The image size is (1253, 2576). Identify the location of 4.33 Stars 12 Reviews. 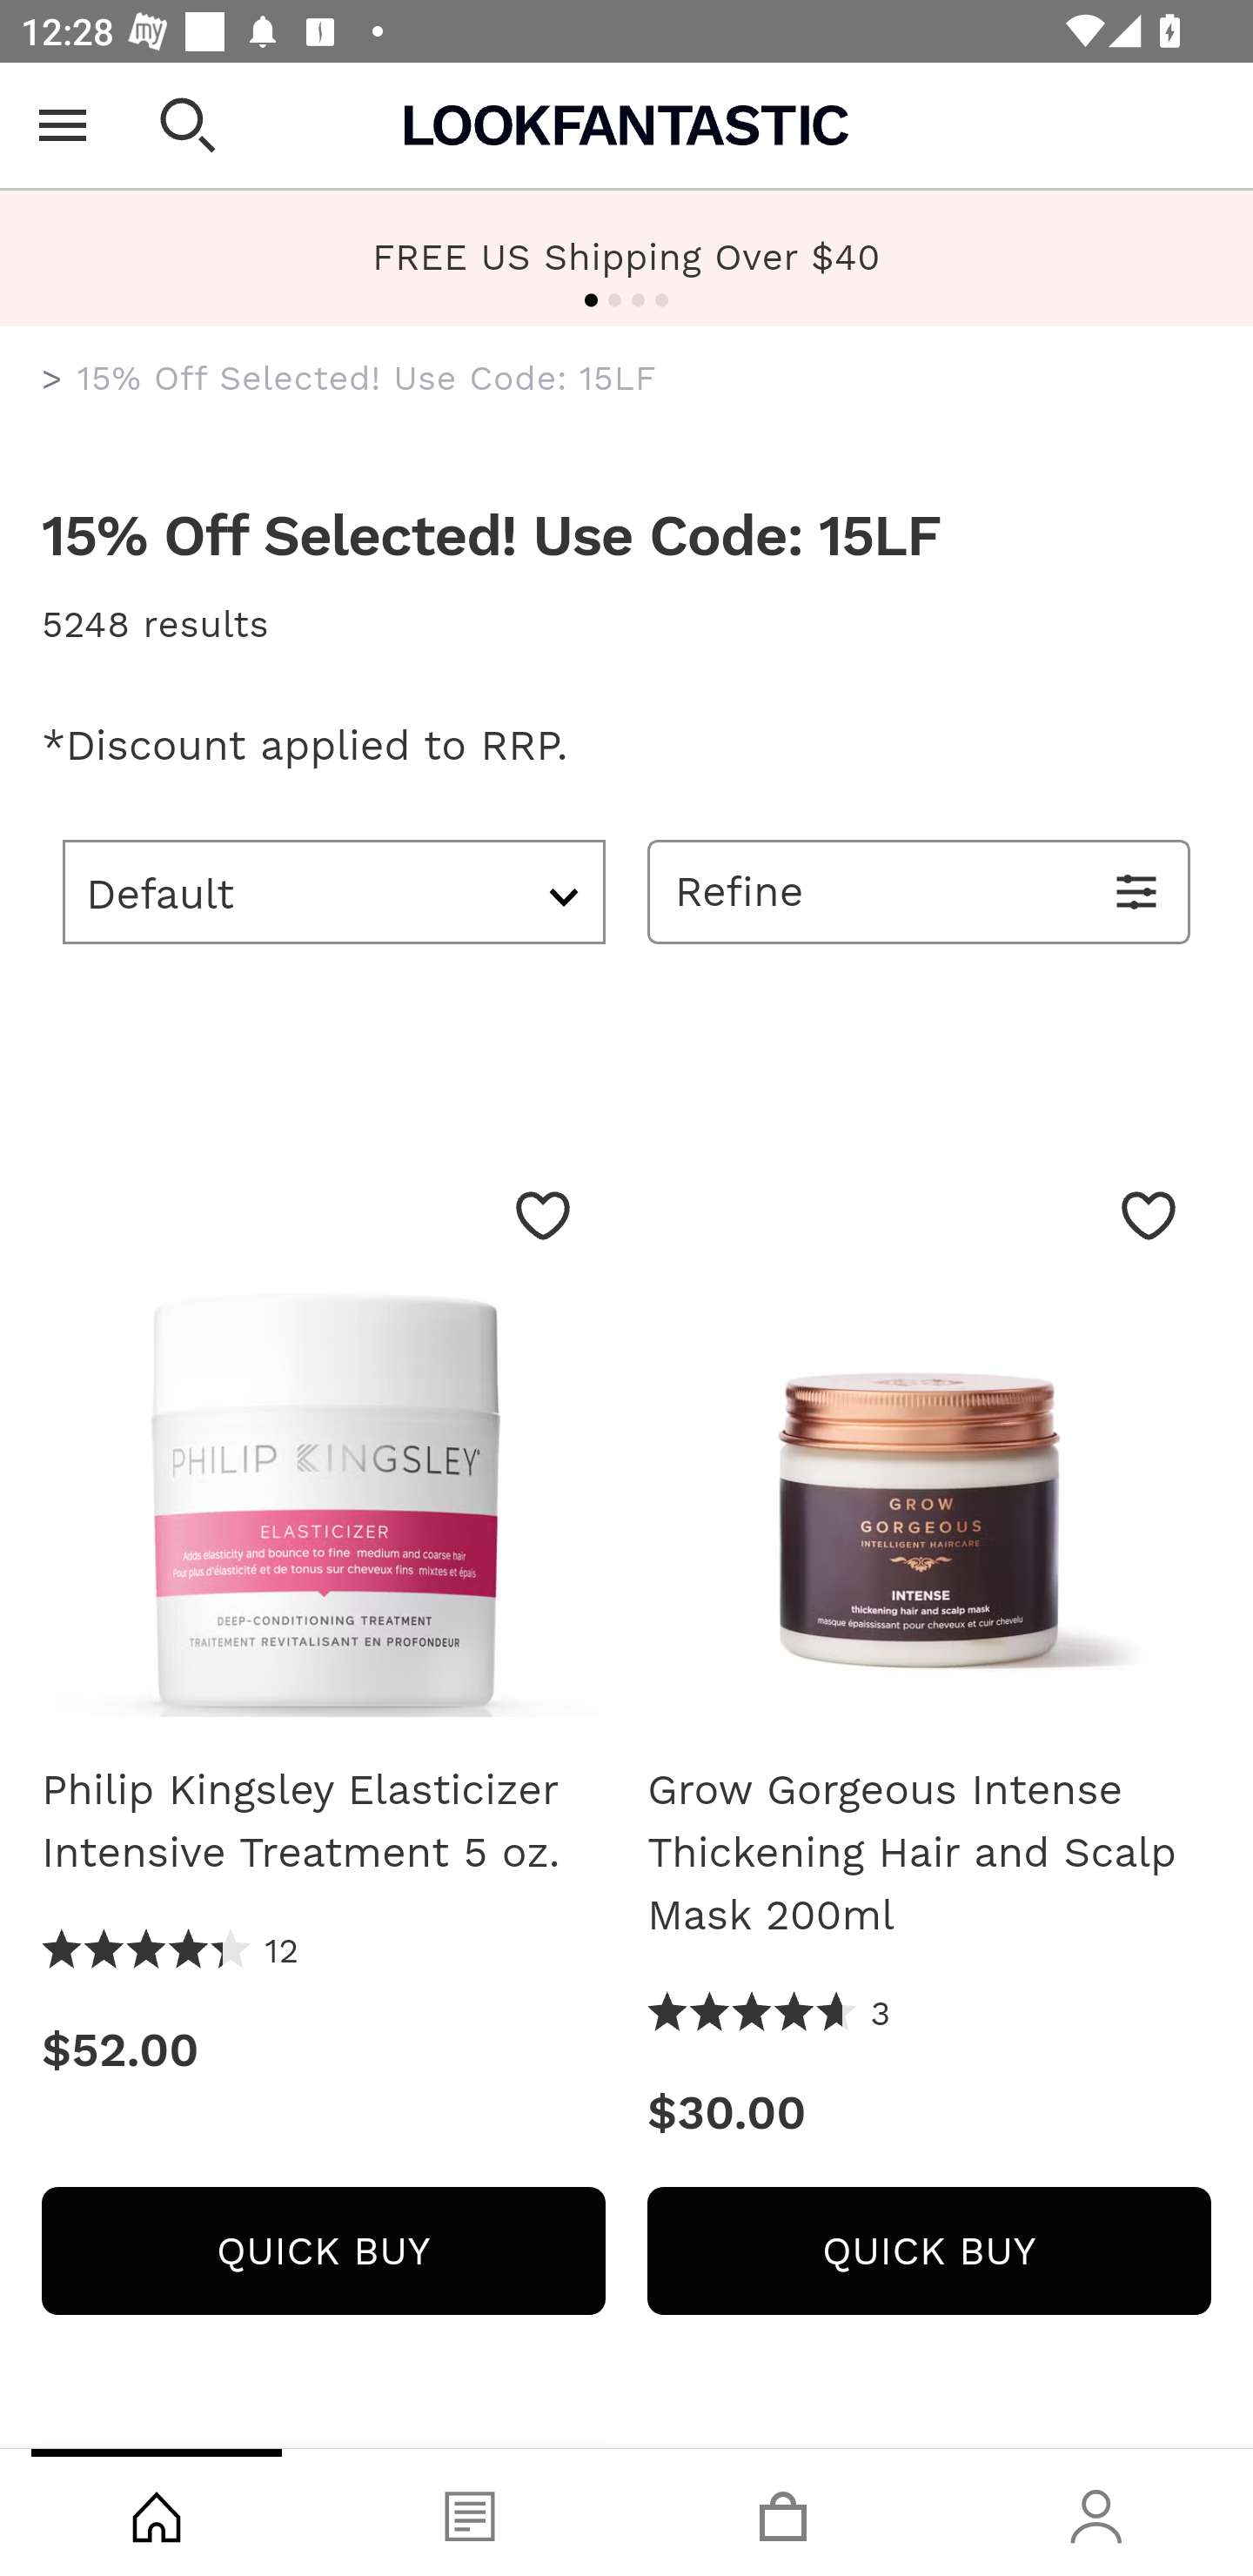
(171, 1951).